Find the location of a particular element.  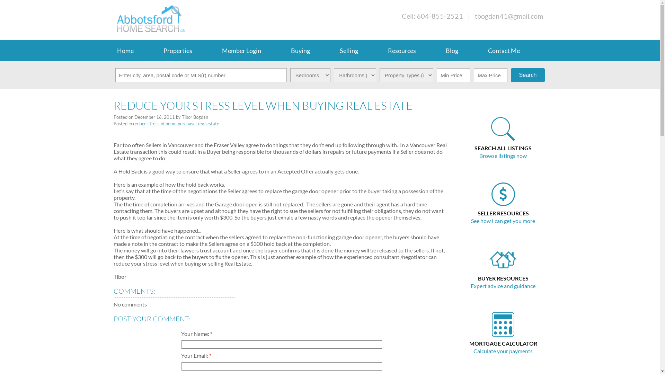

Member Login is located at coordinates (253, 51).